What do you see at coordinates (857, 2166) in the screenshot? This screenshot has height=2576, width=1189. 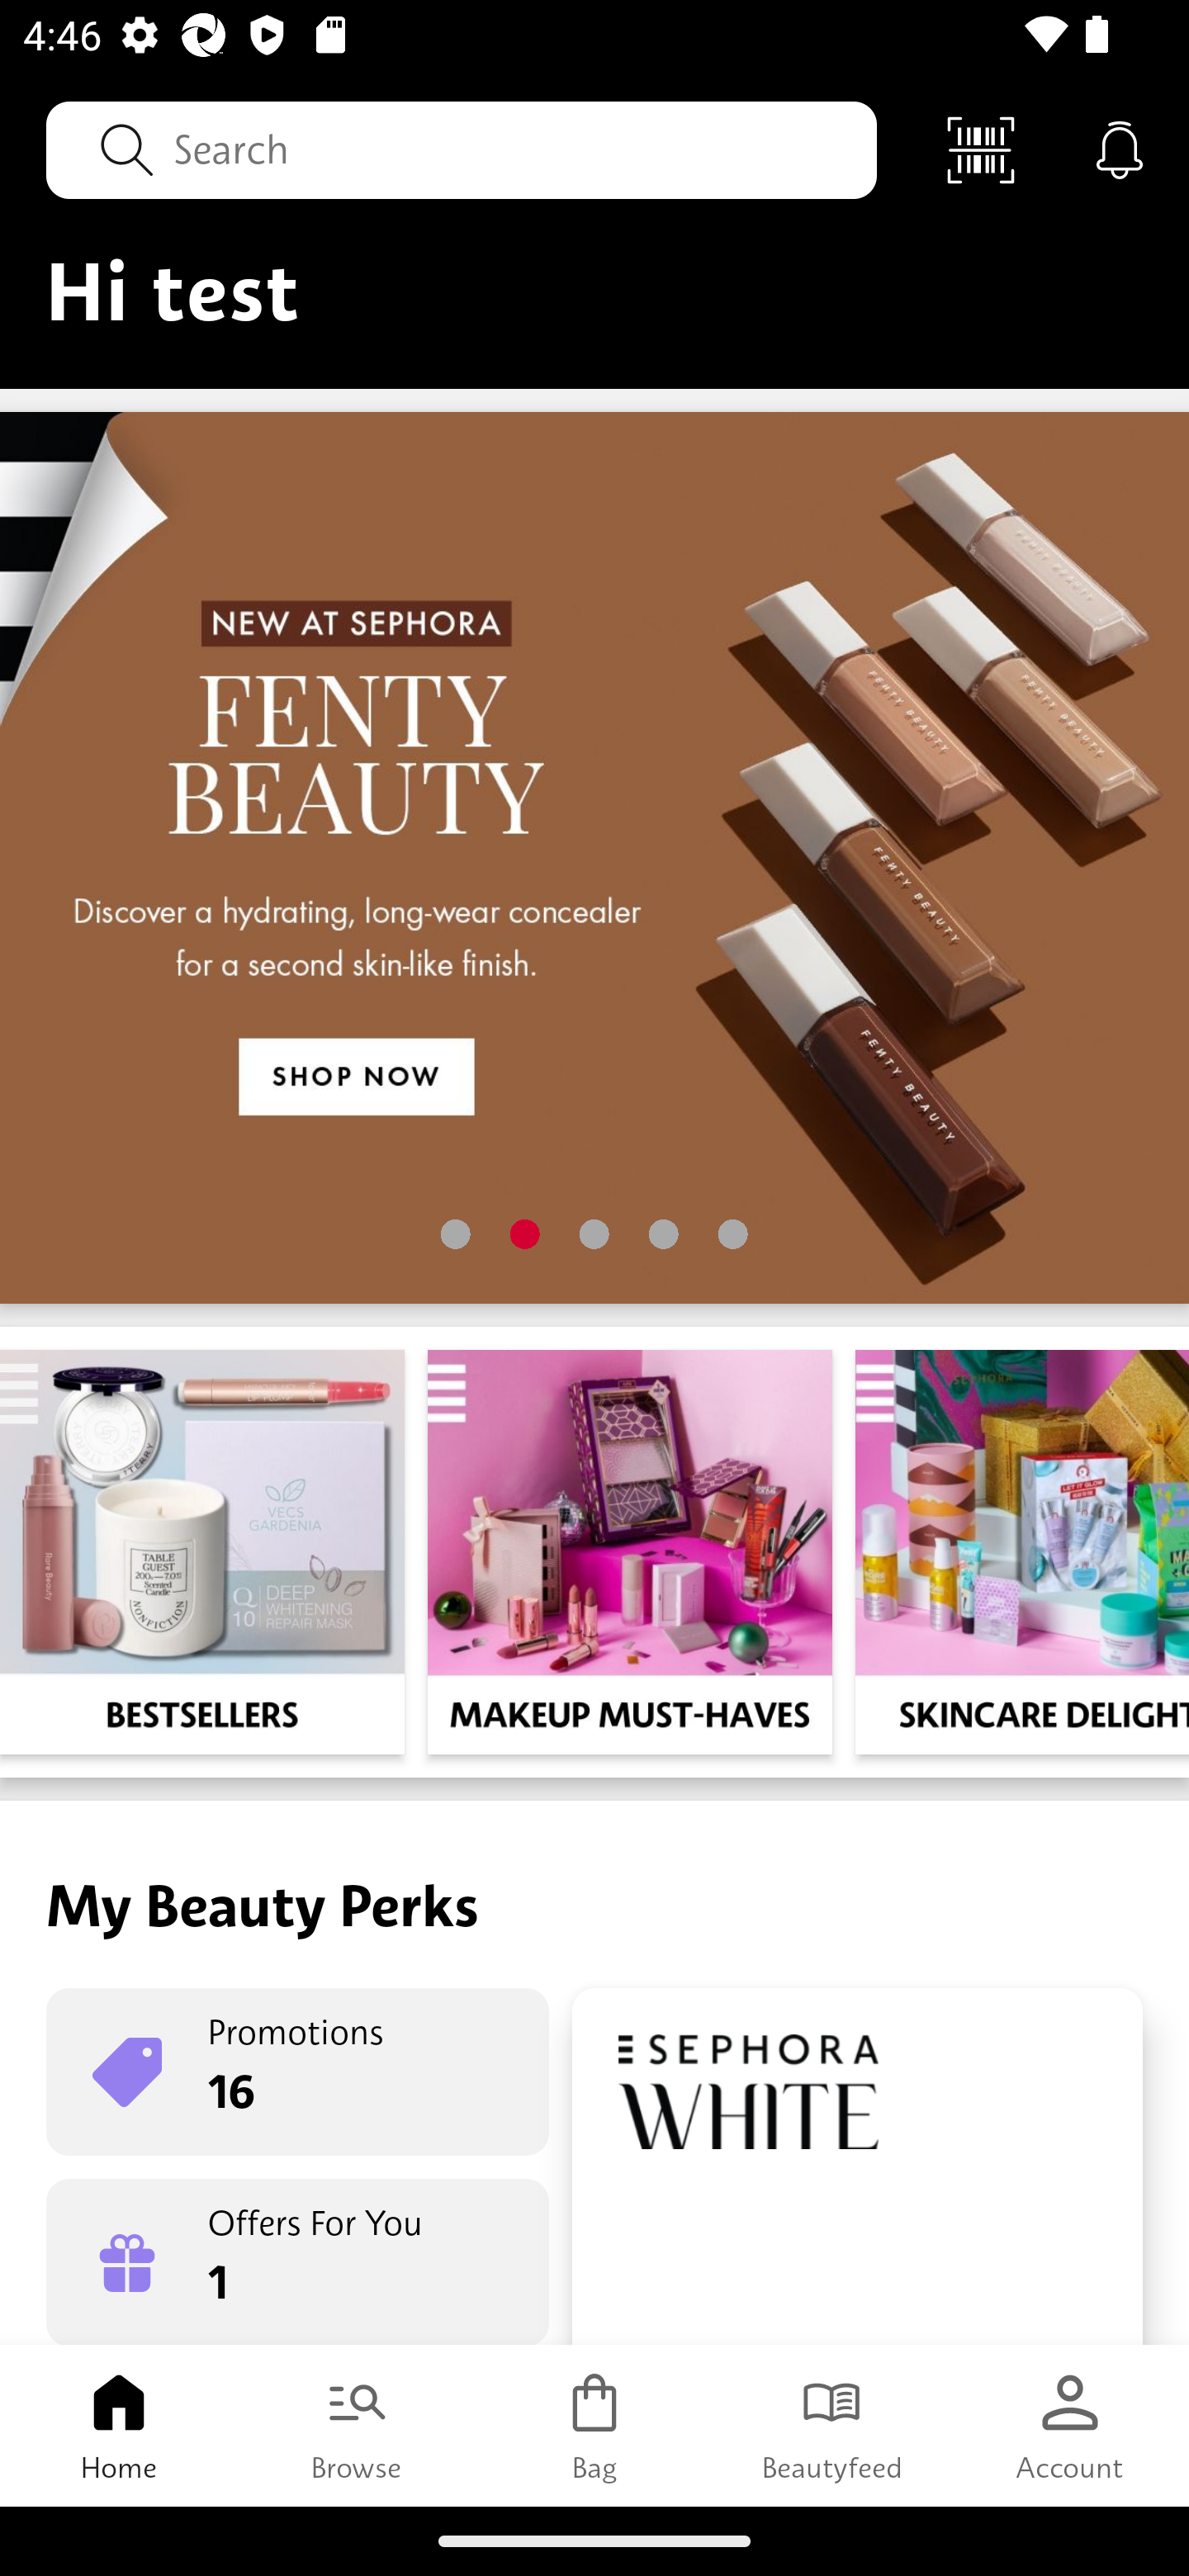 I see `Rewards Boutique 90 Pts` at bounding box center [857, 2166].